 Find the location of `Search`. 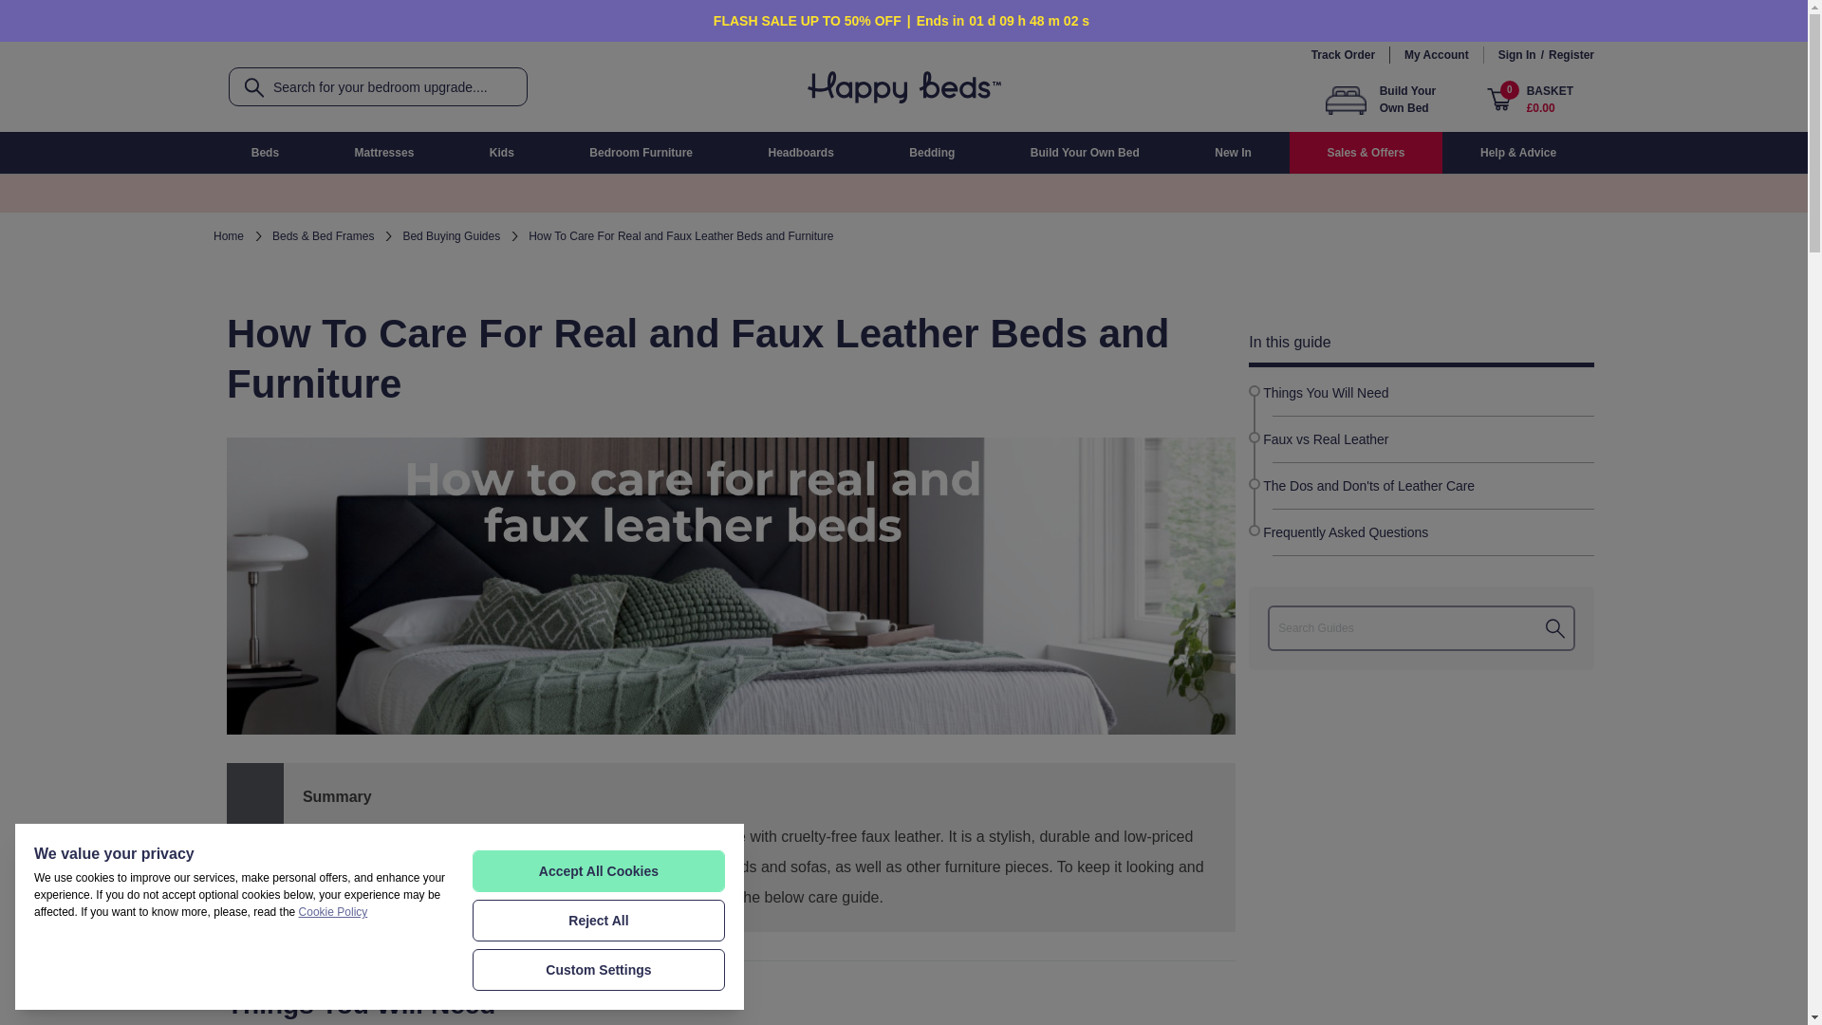

Search is located at coordinates (249, 87).